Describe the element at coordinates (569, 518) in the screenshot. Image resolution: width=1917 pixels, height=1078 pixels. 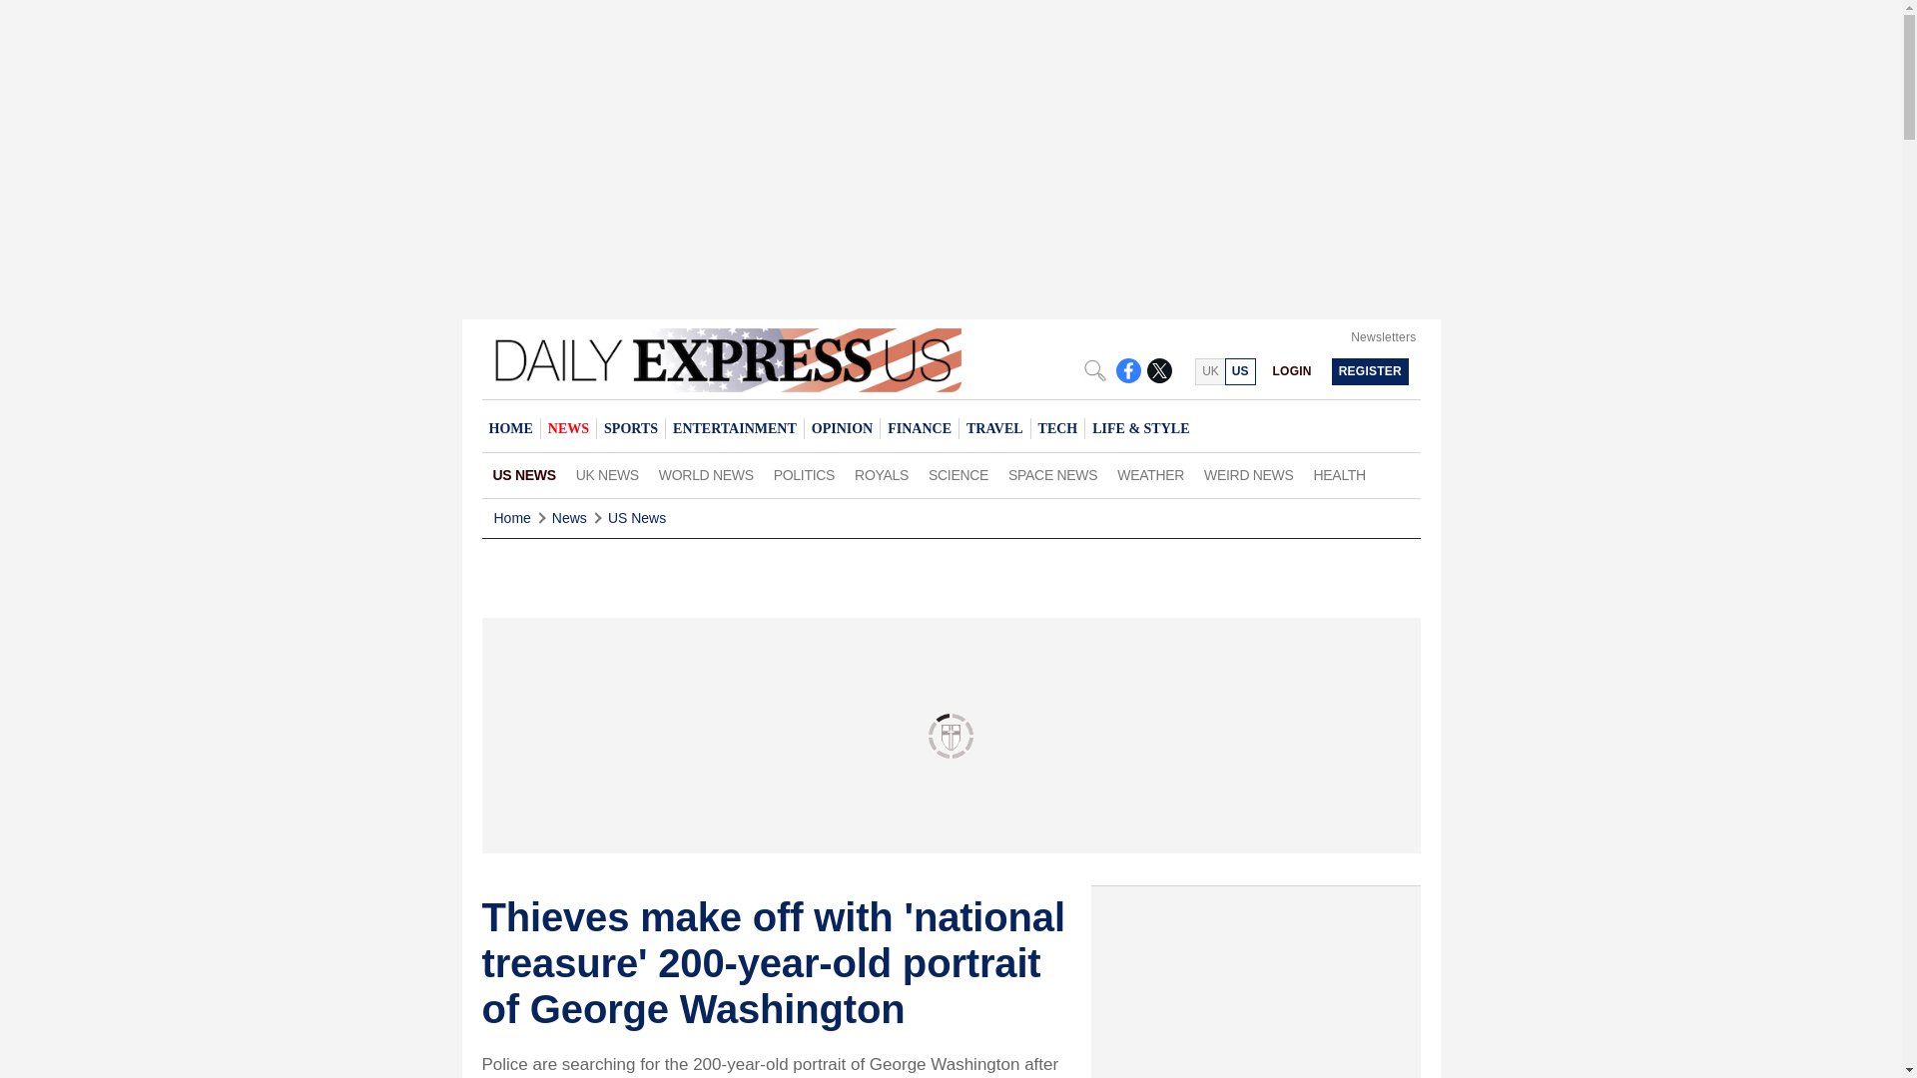
I see `News` at that location.